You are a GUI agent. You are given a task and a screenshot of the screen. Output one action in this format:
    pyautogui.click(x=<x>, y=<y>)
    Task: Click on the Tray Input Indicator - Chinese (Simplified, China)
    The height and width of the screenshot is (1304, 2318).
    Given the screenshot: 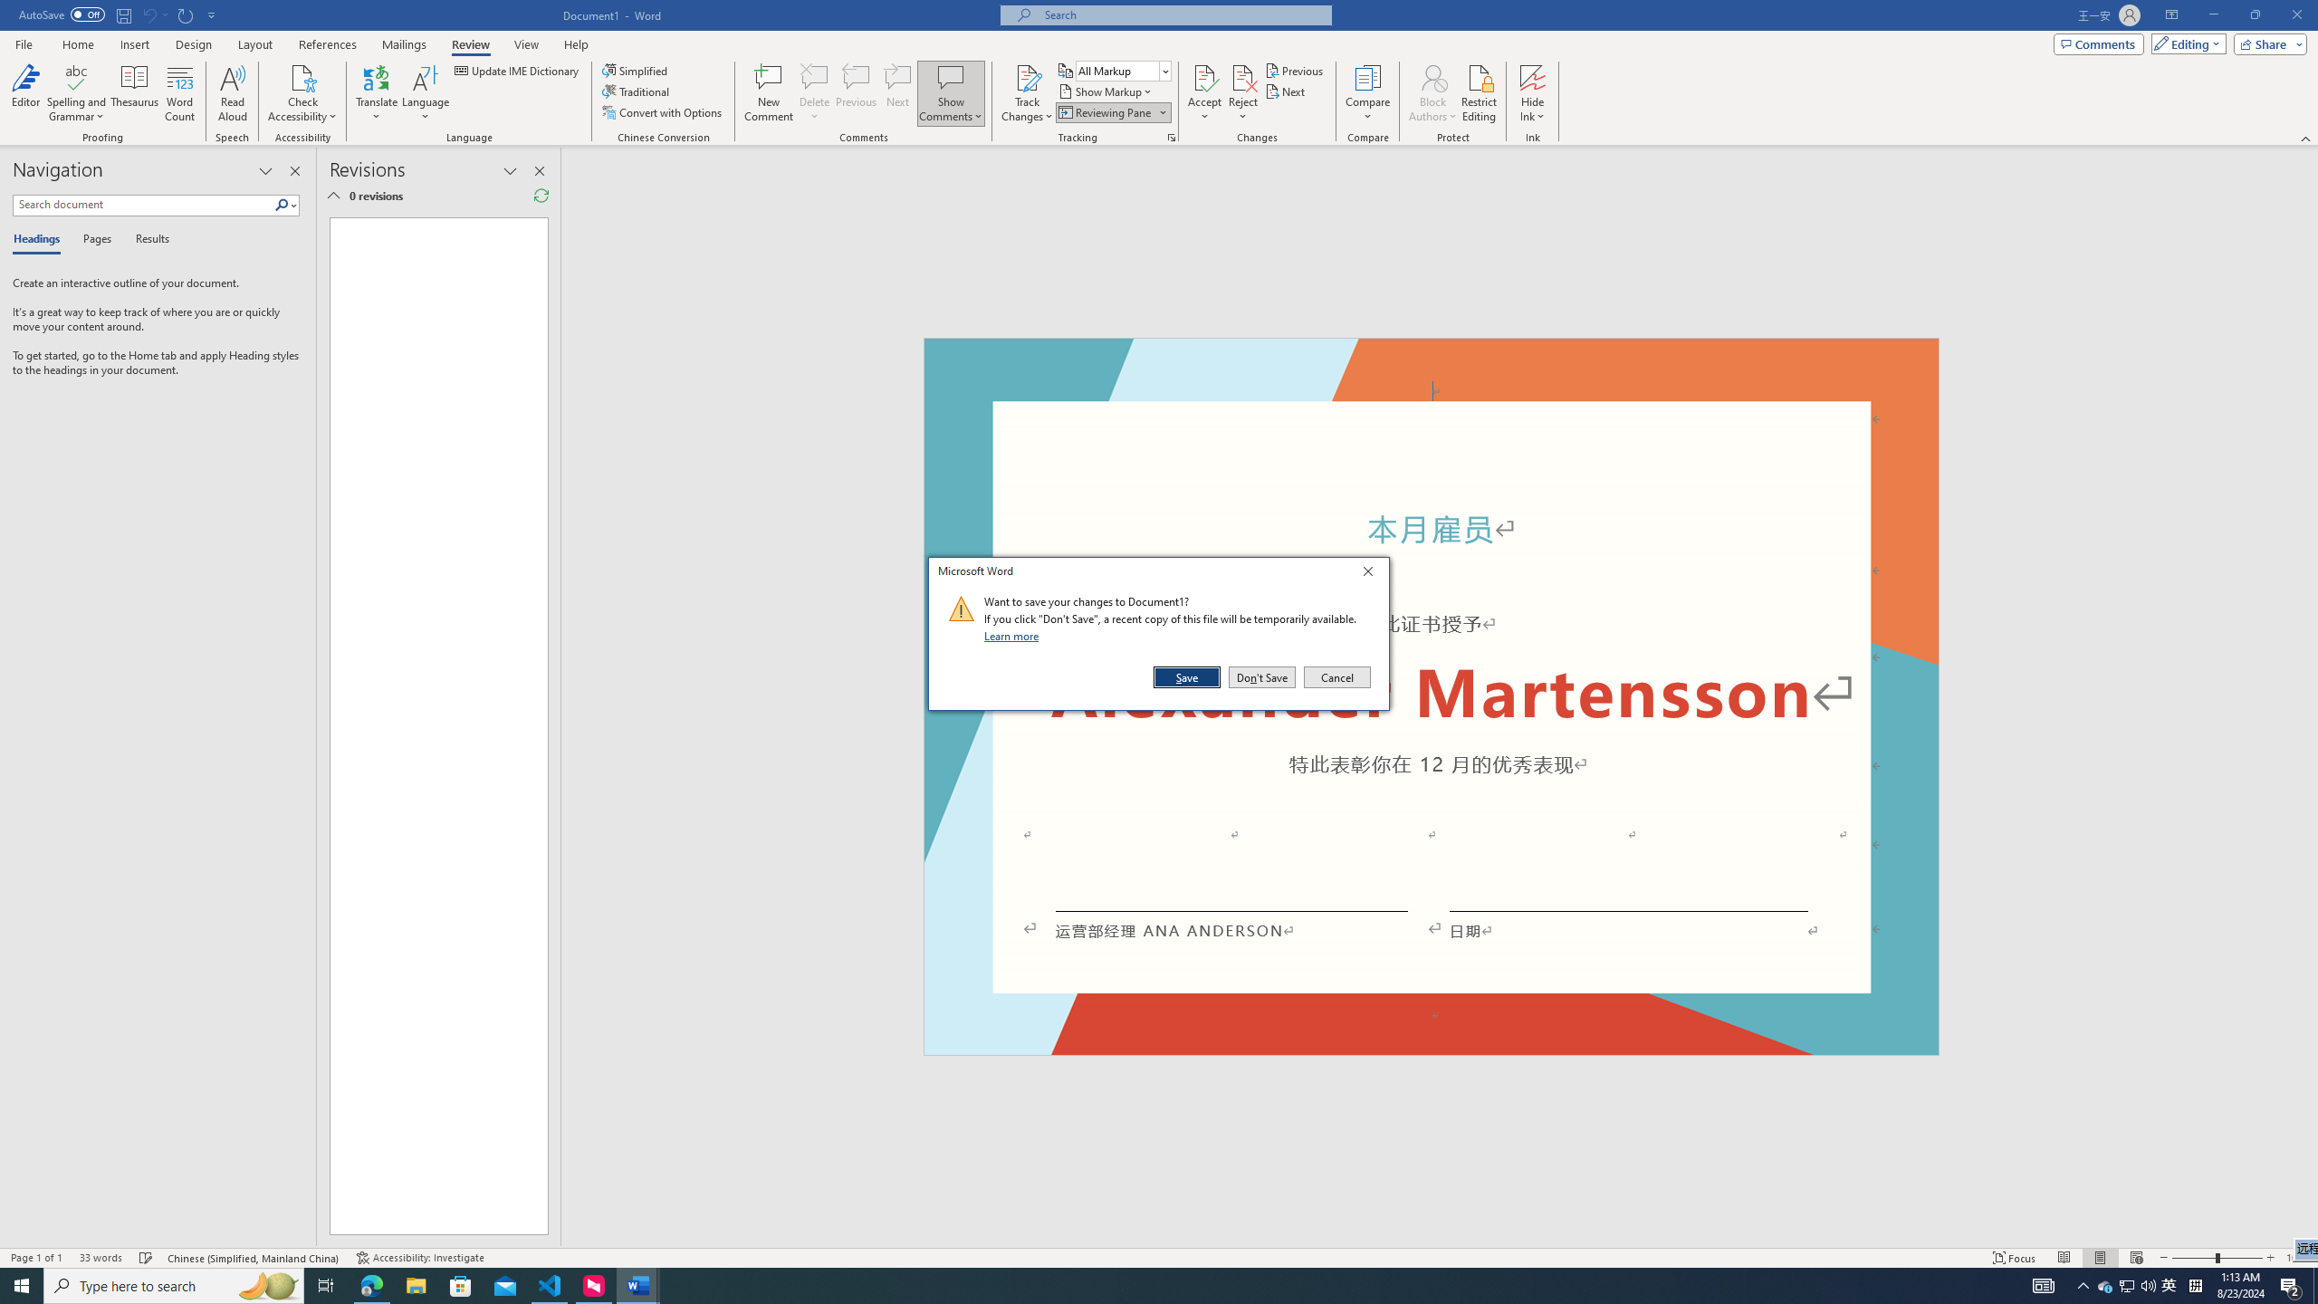 What is the action you would take?
    pyautogui.click(x=2195, y=1286)
    